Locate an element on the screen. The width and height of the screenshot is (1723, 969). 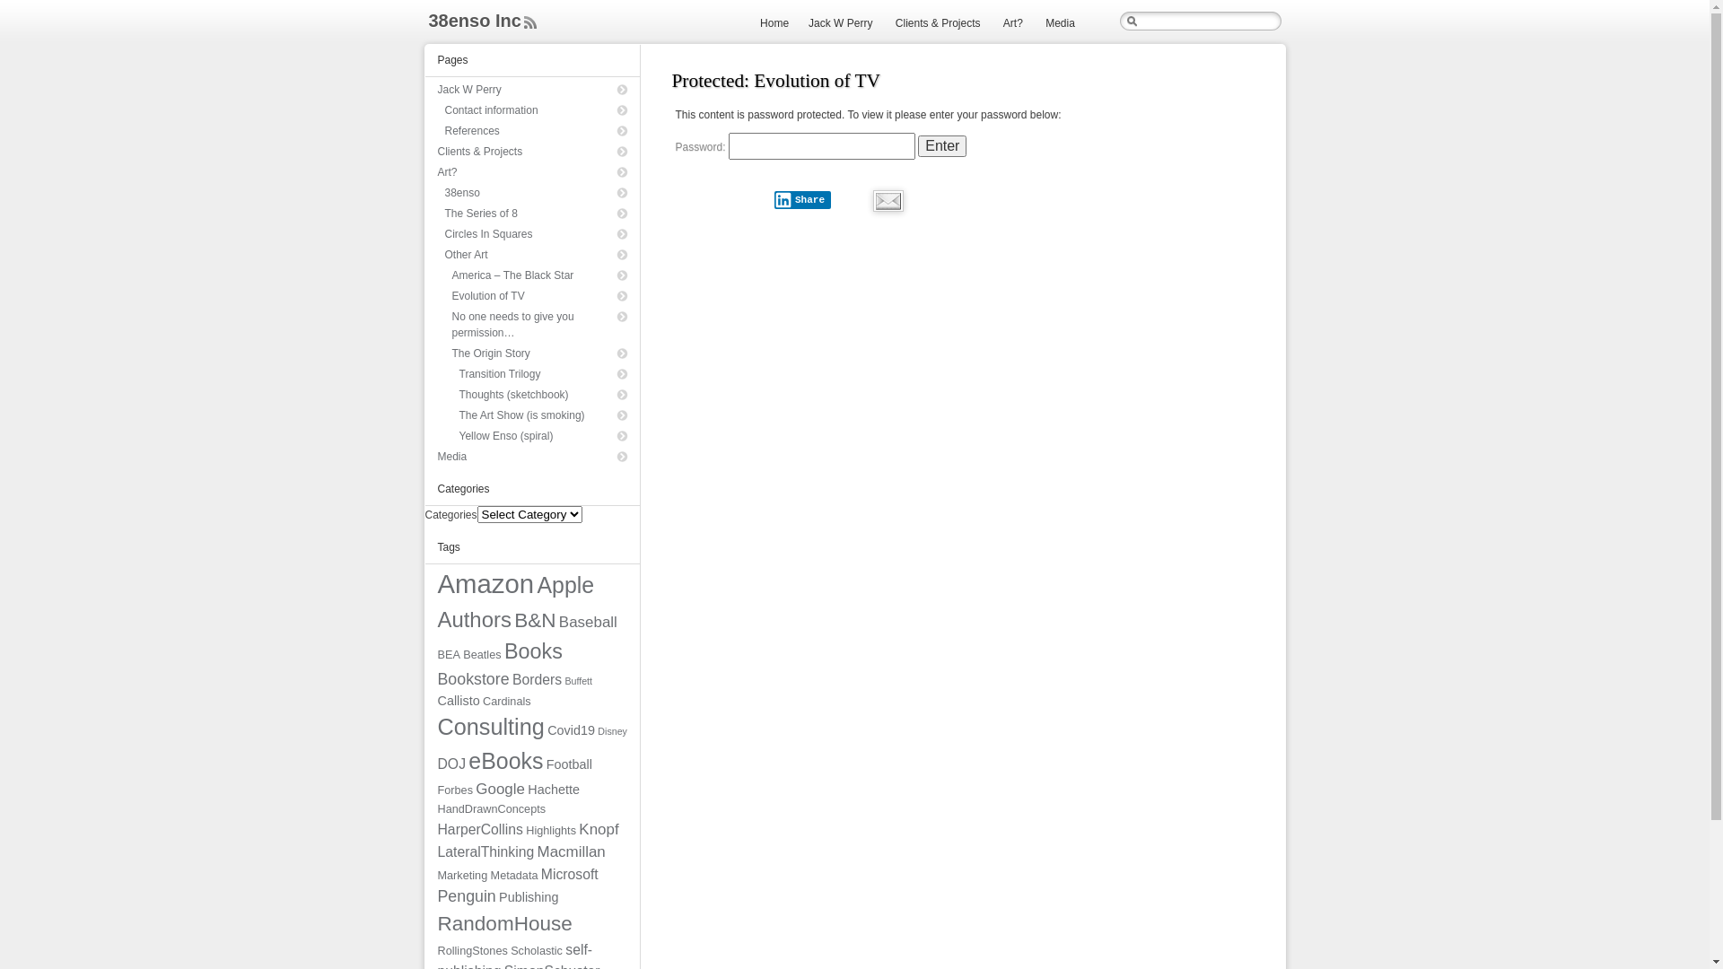
Other Art is located at coordinates (537, 255).